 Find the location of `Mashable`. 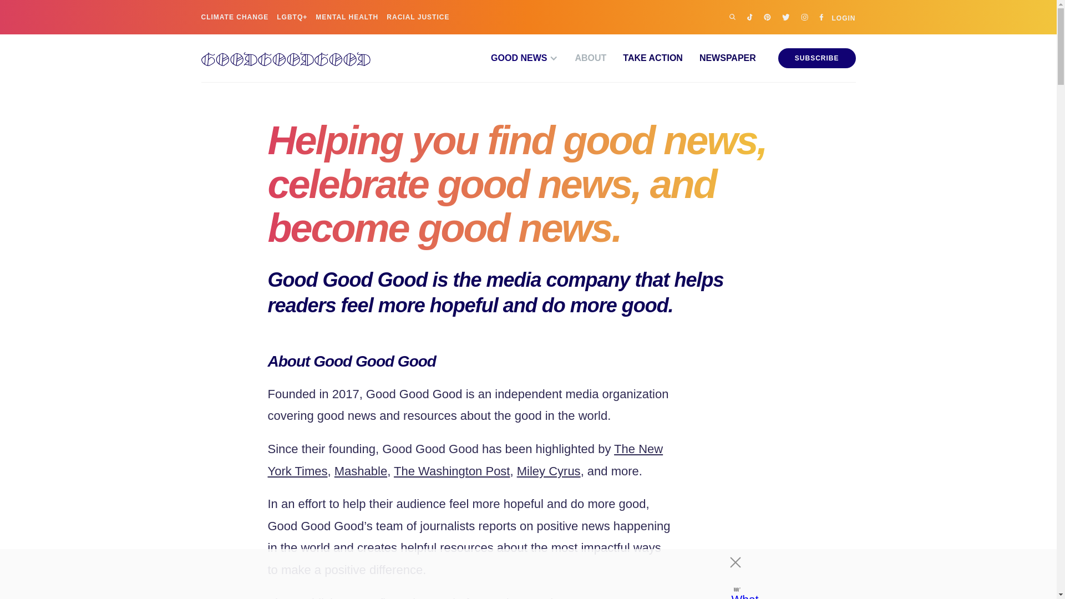

Mashable is located at coordinates (361, 471).